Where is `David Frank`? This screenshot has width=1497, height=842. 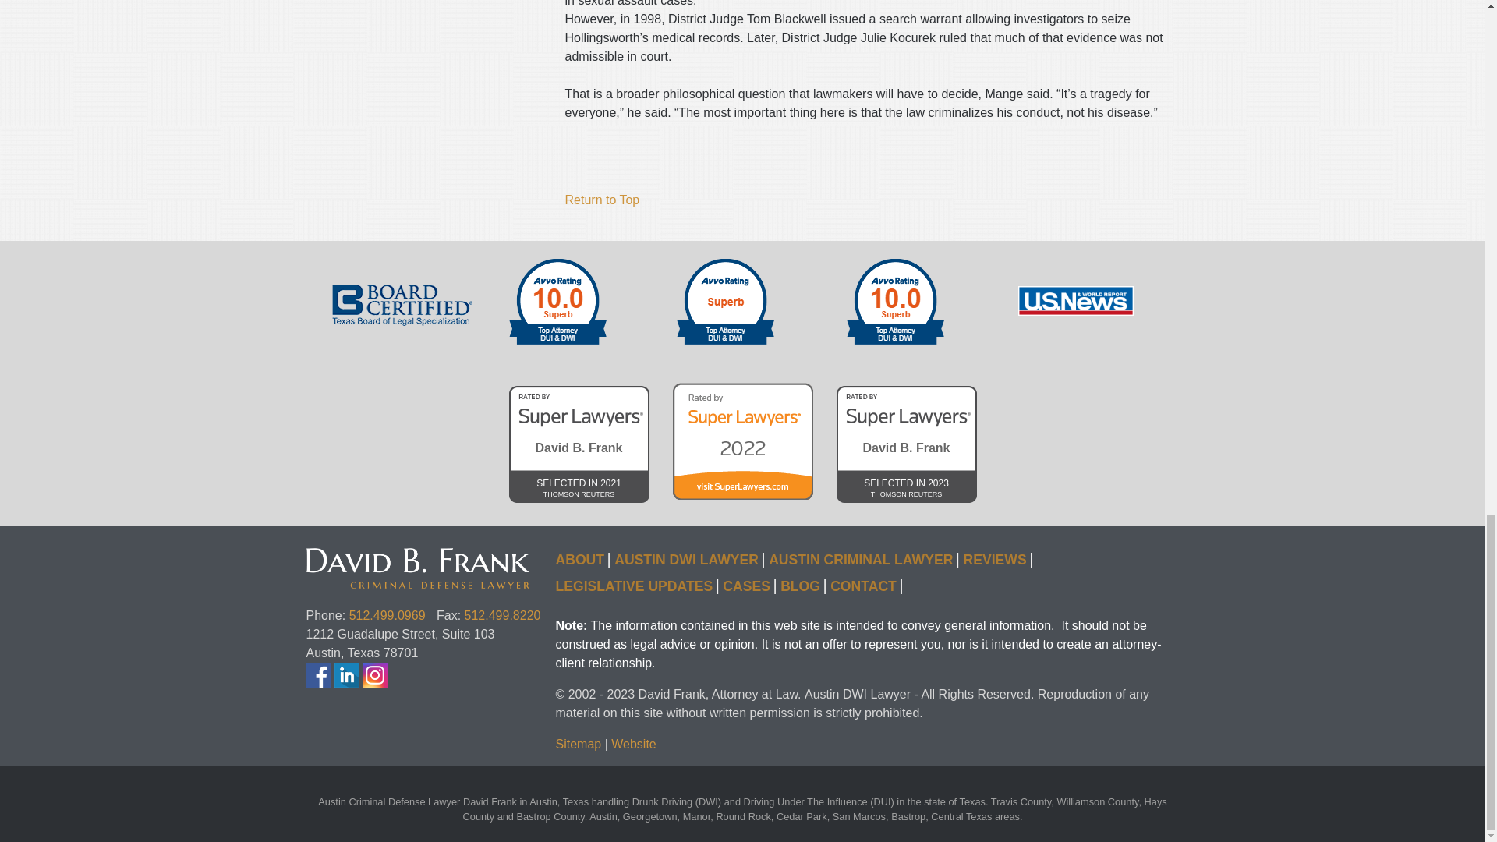 David Frank is located at coordinates (318, 675).